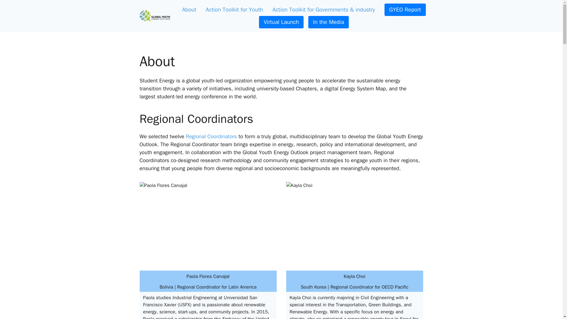 The image size is (567, 319). Describe the element at coordinates (405, 9) in the screenshot. I see `GYEO Report` at that location.